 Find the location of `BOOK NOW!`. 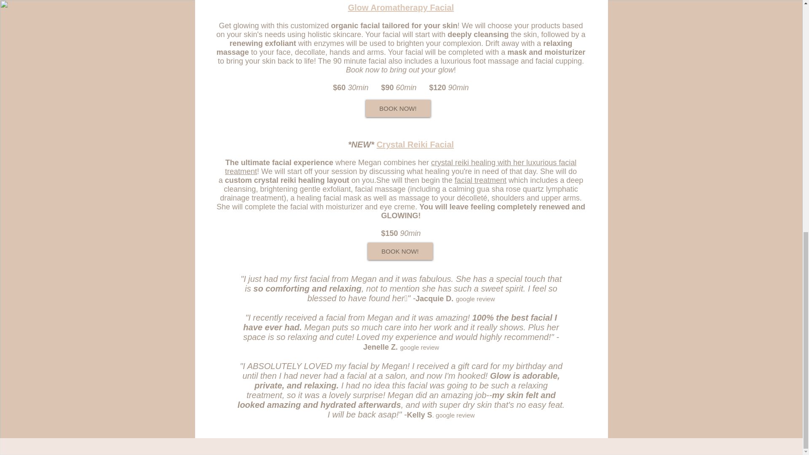

BOOK NOW! is located at coordinates (399, 251).